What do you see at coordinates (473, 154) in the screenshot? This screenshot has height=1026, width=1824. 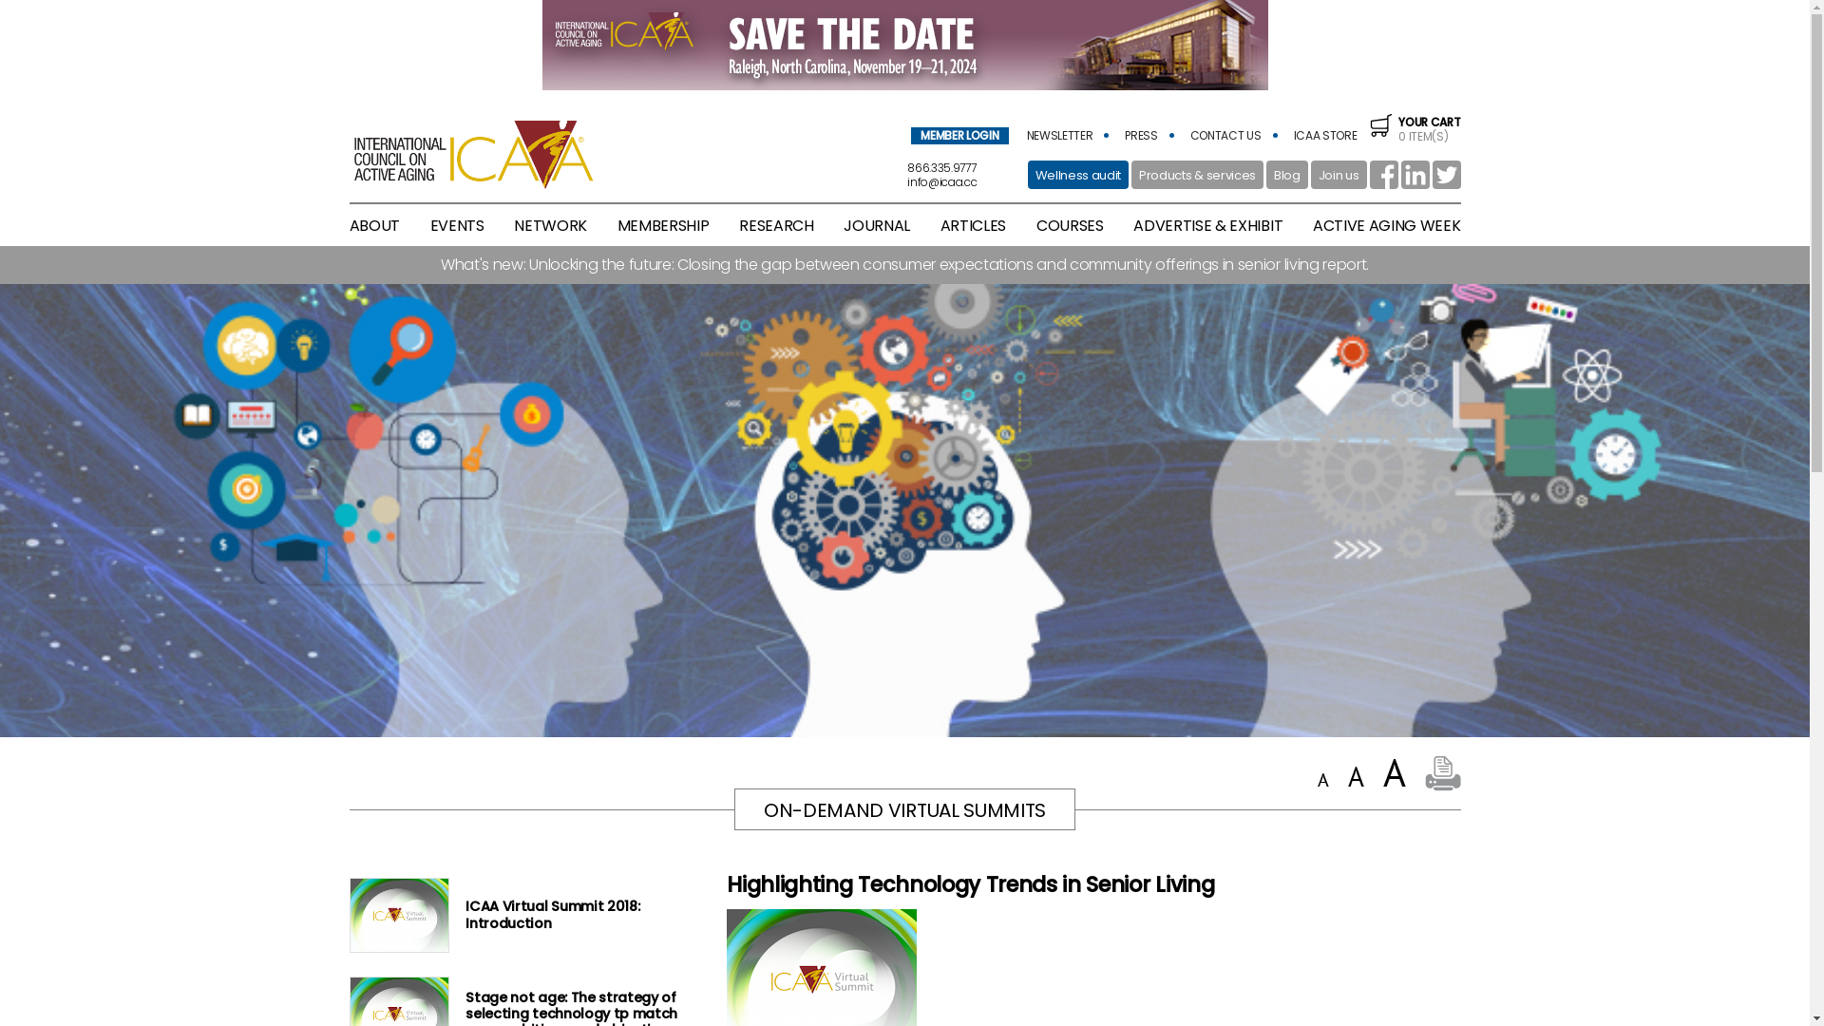 I see `International Council on Active Aging` at bounding box center [473, 154].